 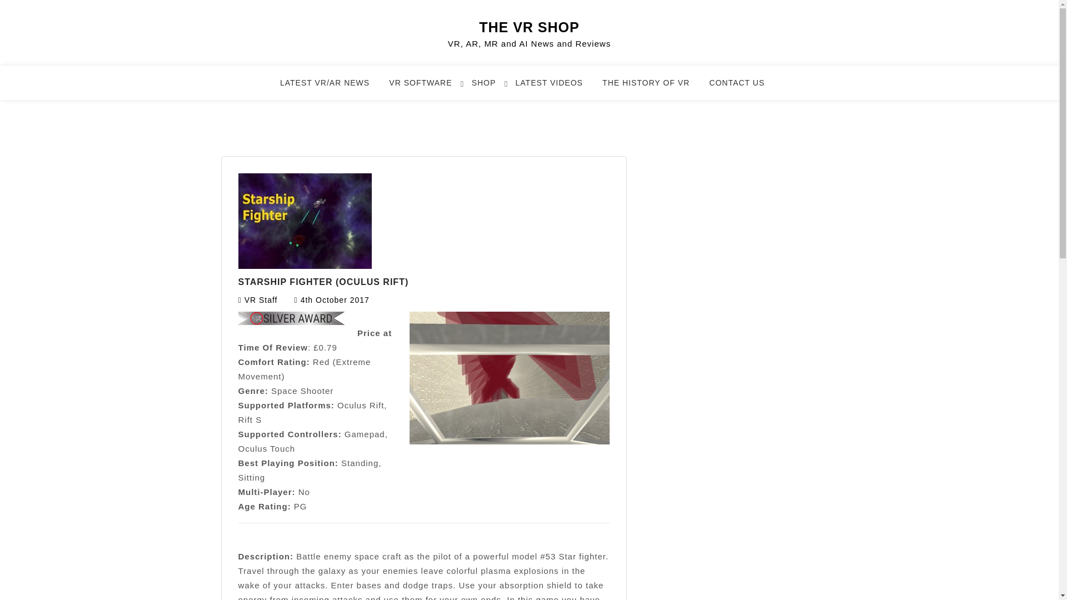 What do you see at coordinates (261, 300) in the screenshot?
I see `VR Staff` at bounding box center [261, 300].